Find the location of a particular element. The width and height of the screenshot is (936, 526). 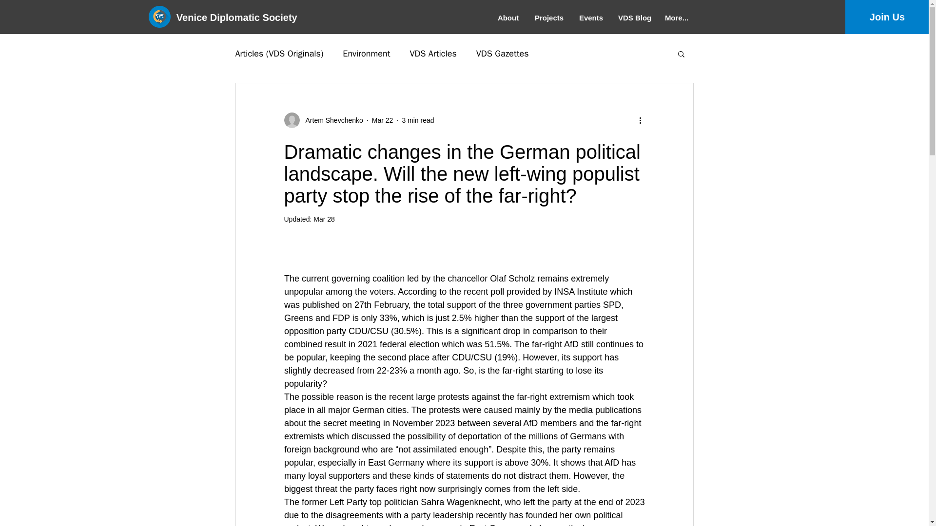

Events is located at coordinates (591, 18).